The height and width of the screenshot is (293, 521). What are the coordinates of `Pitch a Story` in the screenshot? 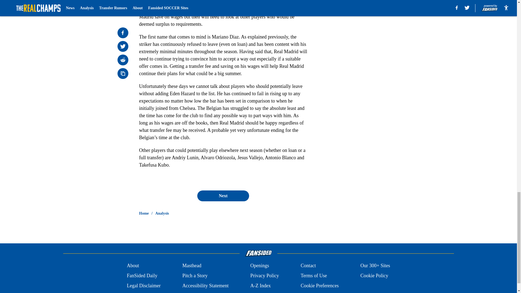 It's located at (195, 276).